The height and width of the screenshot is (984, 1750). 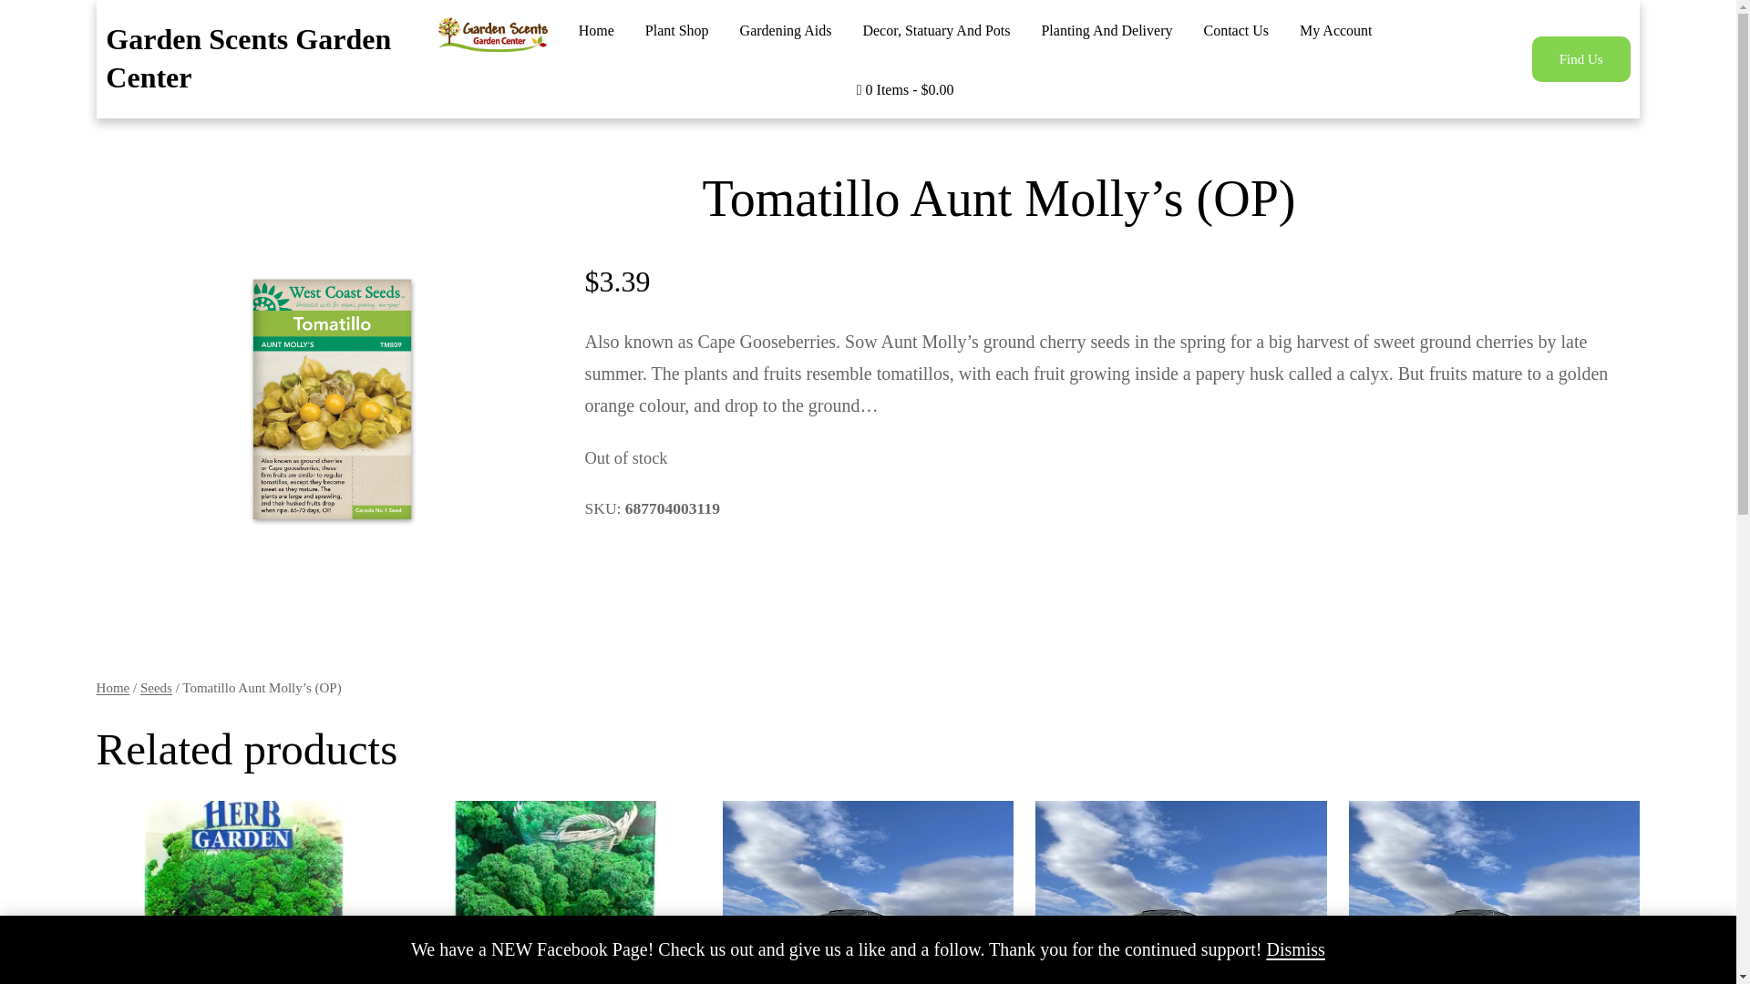 What do you see at coordinates (1236, 31) in the screenshot?
I see `Contact Us` at bounding box center [1236, 31].